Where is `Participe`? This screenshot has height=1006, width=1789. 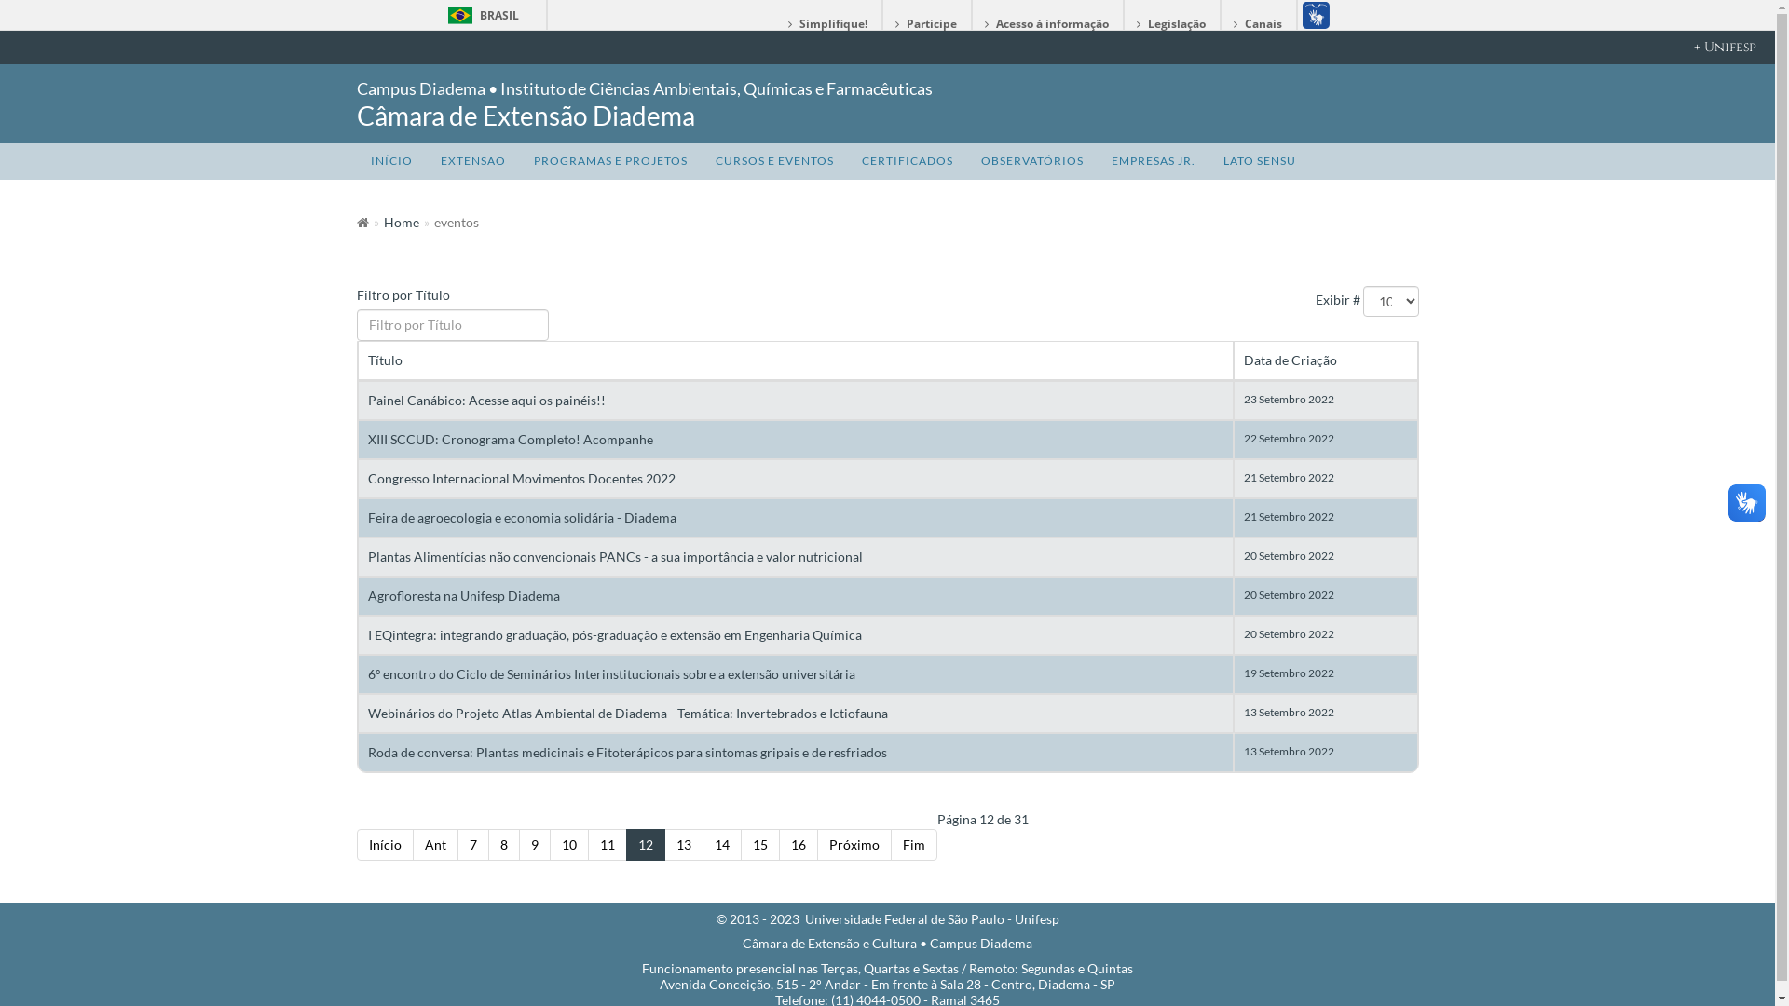
Participe is located at coordinates (927, 24).